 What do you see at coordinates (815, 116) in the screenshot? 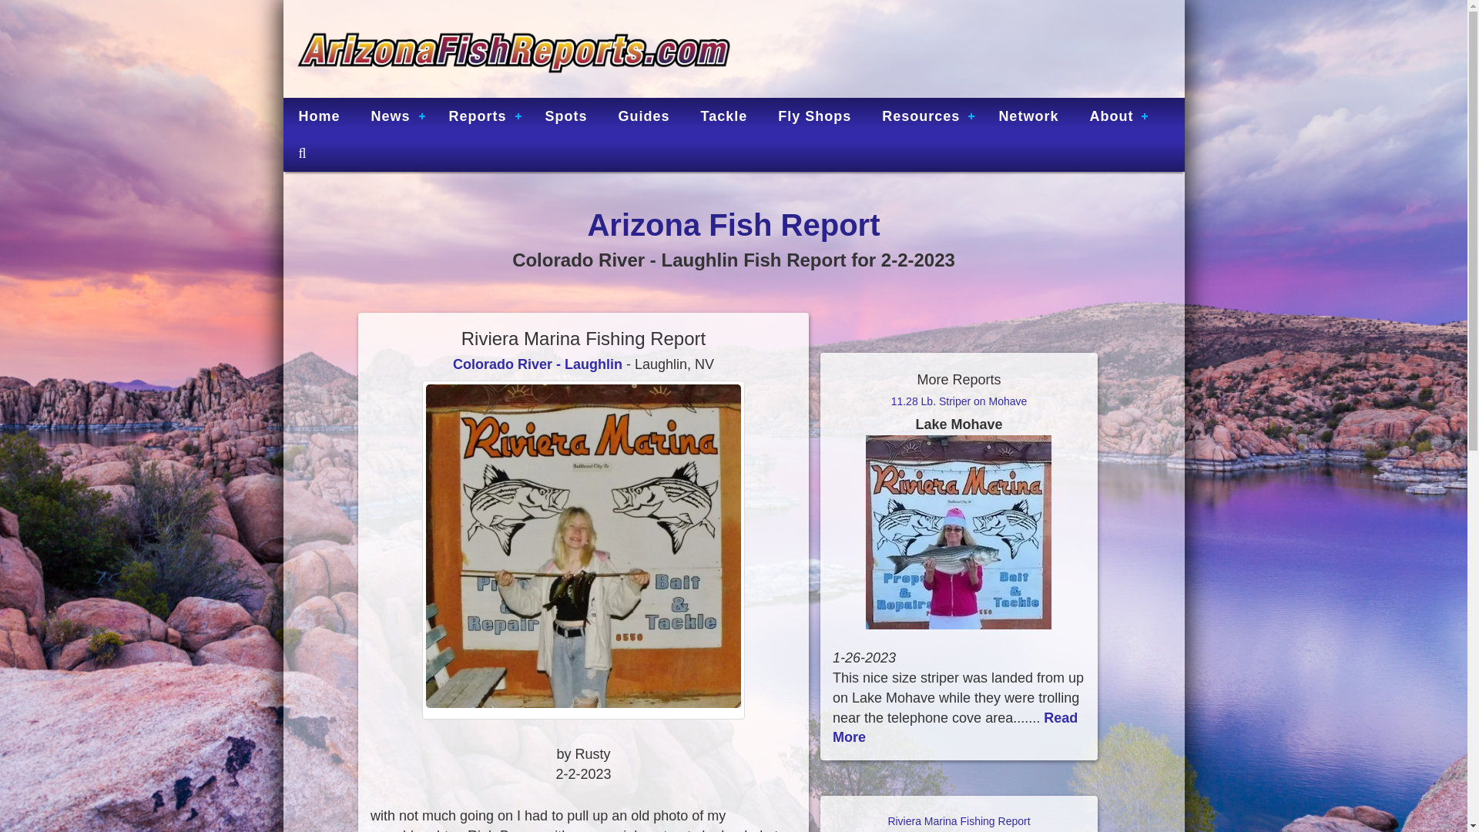
I see `Fly Shops` at bounding box center [815, 116].